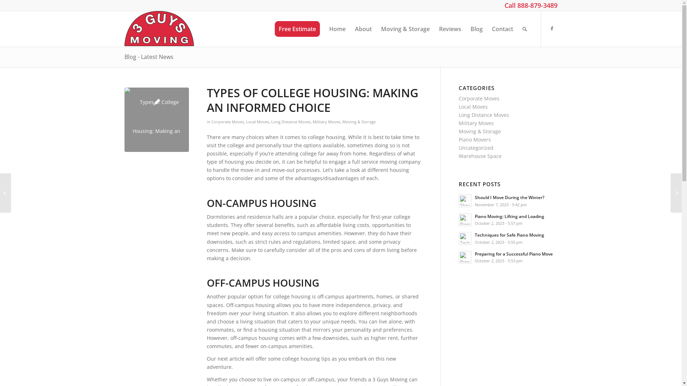 The height and width of the screenshot is (386, 687). What do you see at coordinates (502, 29) in the screenshot?
I see `Contact` at bounding box center [502, 29].